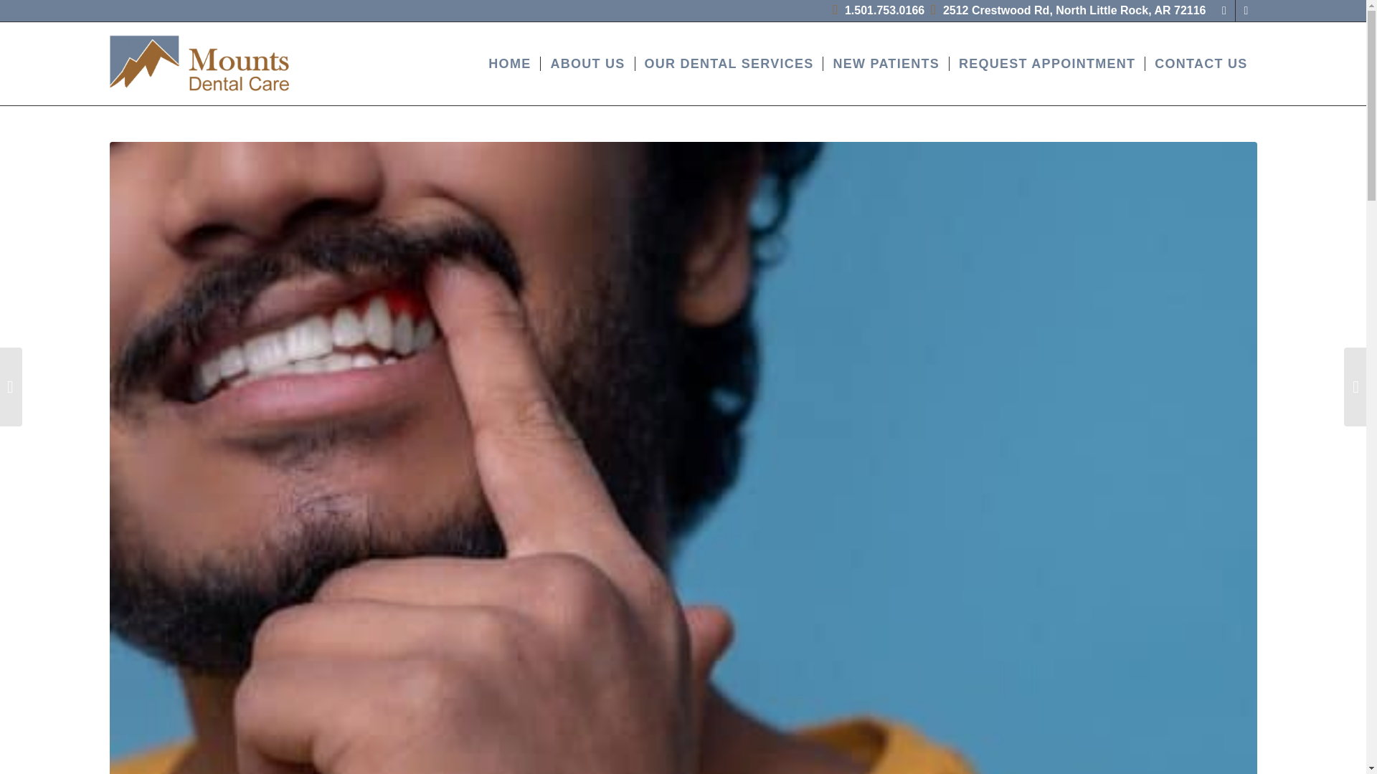 The image size is (1377, 774). Describe the element at coordinates (199, 63) in the screenshot. I see `mountsdentalcare340x156` at that location.